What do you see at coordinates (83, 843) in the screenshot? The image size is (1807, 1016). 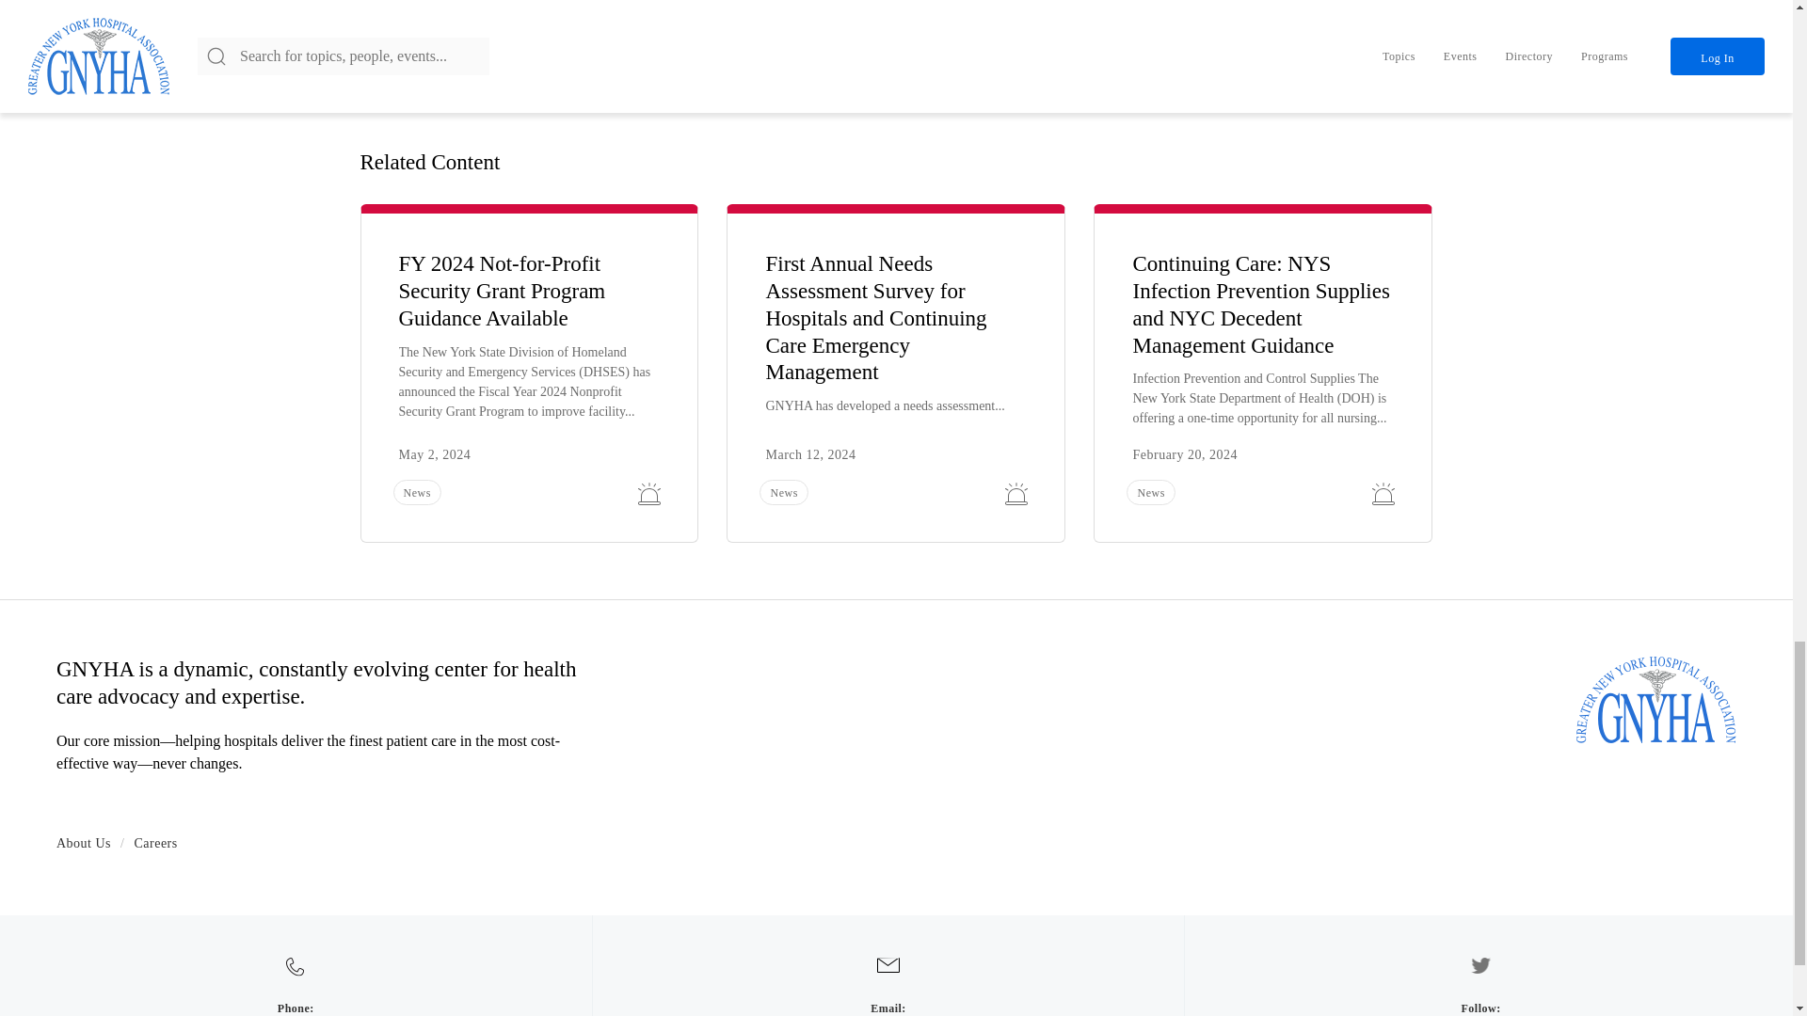 I see `About Us` at bounding box center [83, 843].